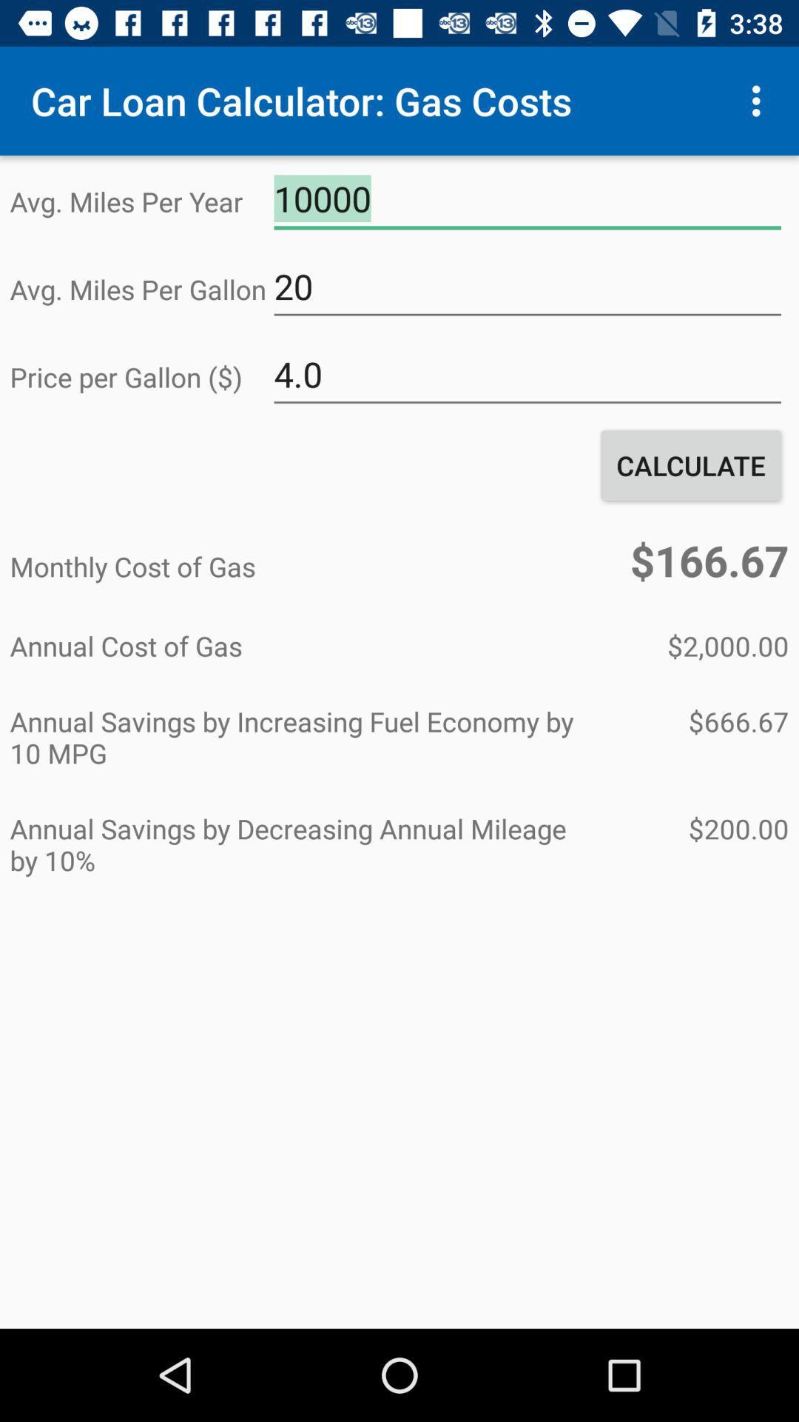  Describe the element at coordinates (527, 375) in the screenshot. I see `tap item to the right of the price per gallon ($) icon` at that location.